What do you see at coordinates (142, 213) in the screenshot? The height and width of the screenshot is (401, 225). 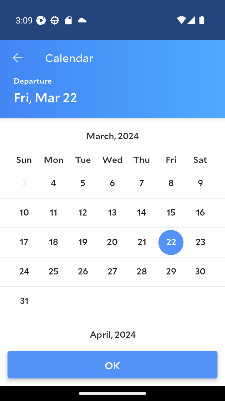 I see `14` at bounding box center [142, 213].